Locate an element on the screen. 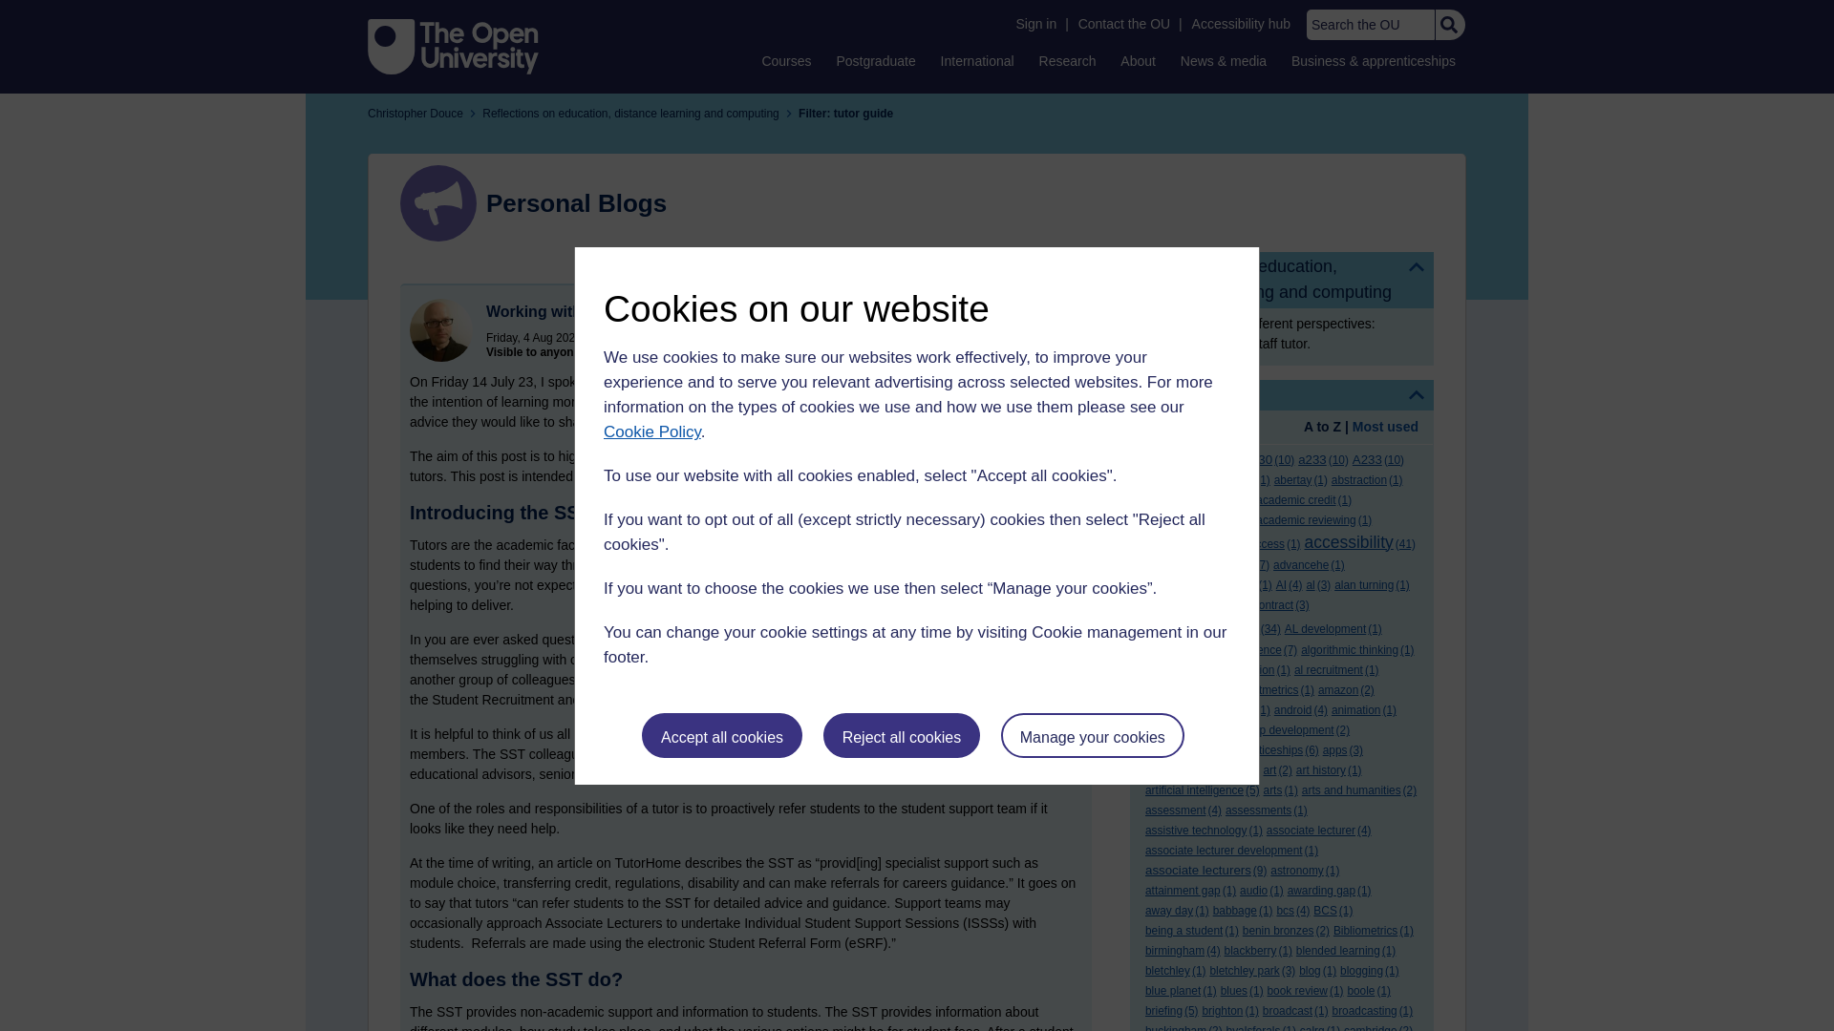  Christopher Douce is located at coordinates (441, 329).